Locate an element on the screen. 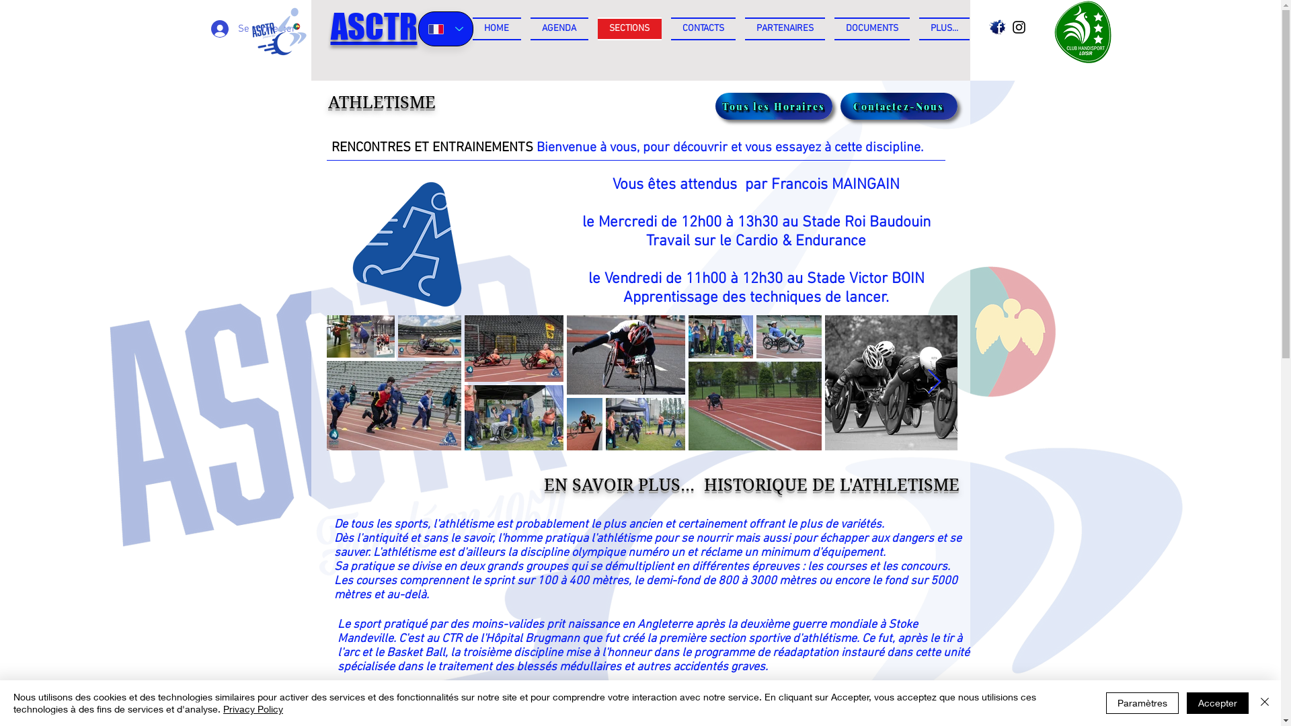  Se connecter is located at coordinates (233, 29).